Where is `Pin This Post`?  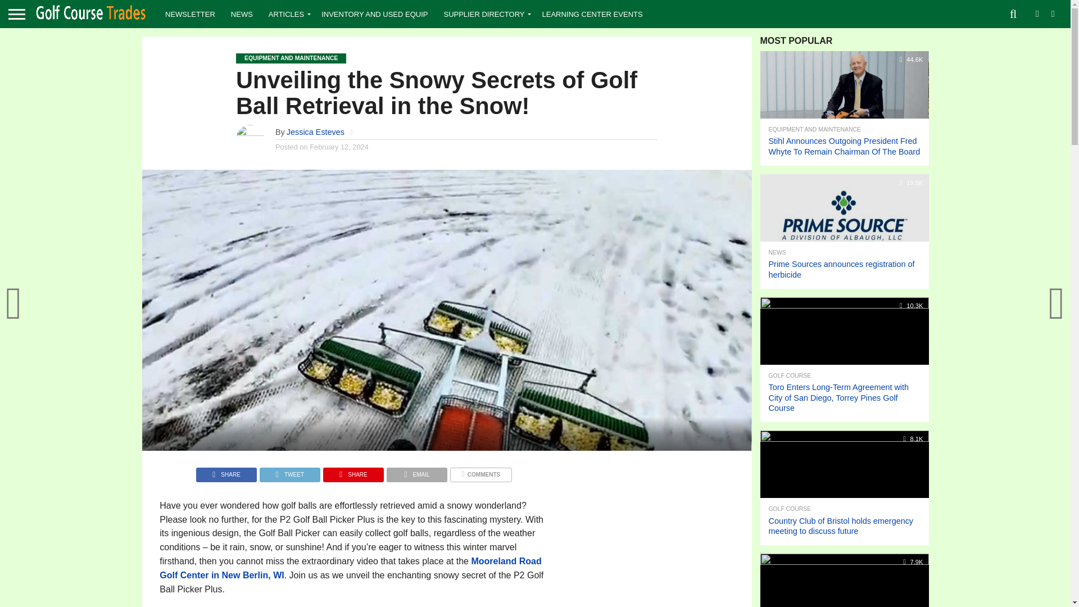
Pin This Post is located at coordinates (353, 471).